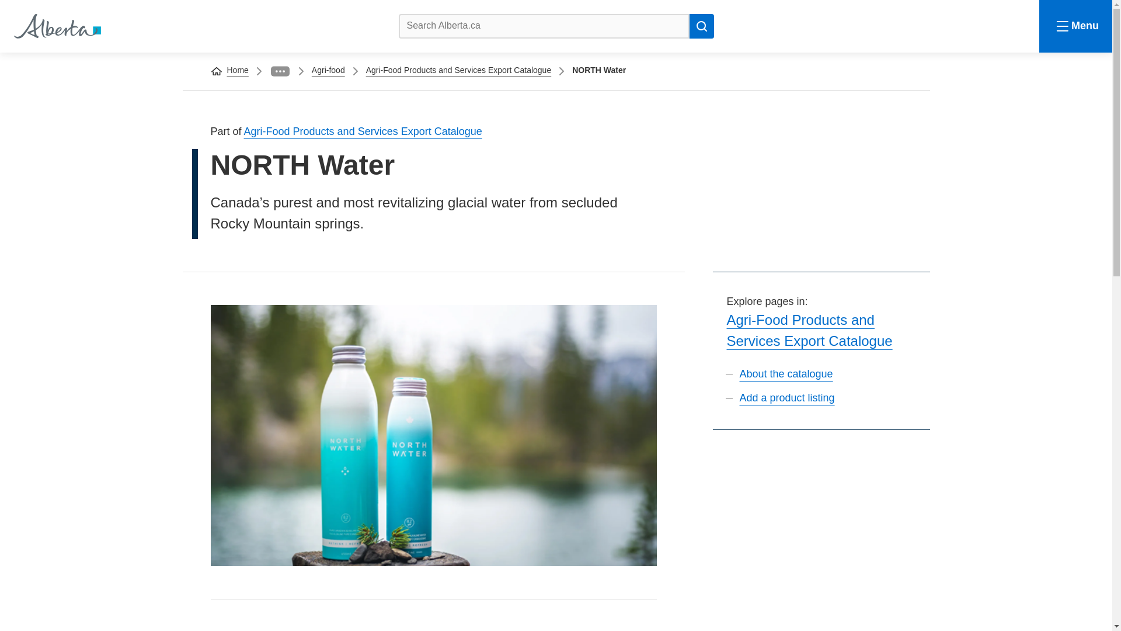  What do you see at coordinates (363, 131) in the screenshot?
I see `Agri-Food Products and Services Export Catalogue` at bounding box center [363, 131].